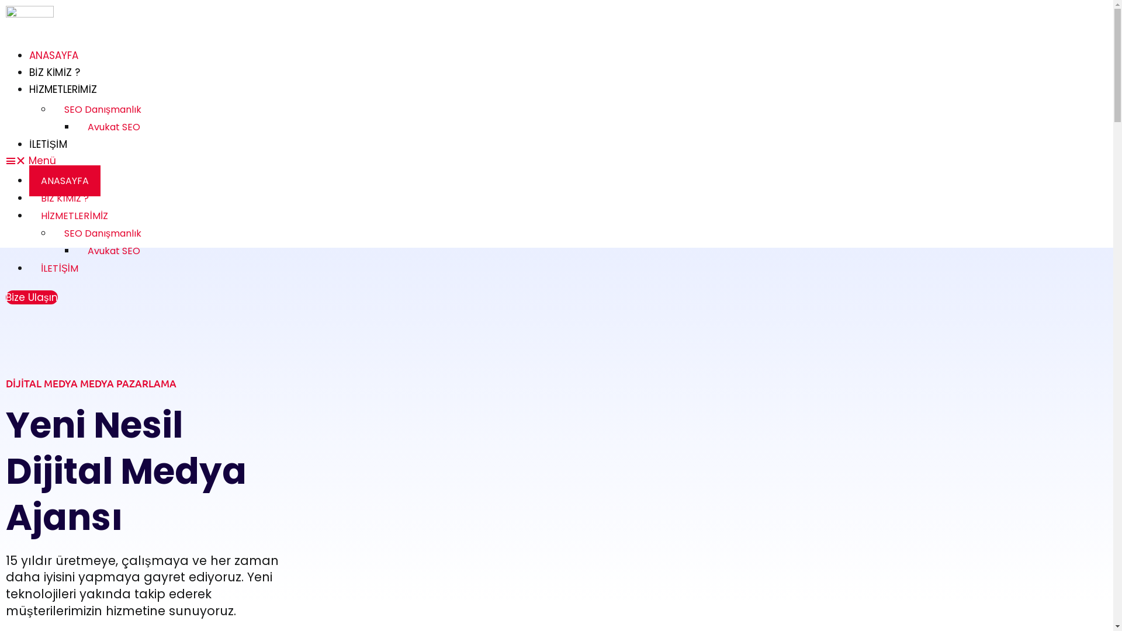 The width and height of the screenshot is (1122, 631). I want to click on BIZ KIMIZ ?, so click(65, 199).